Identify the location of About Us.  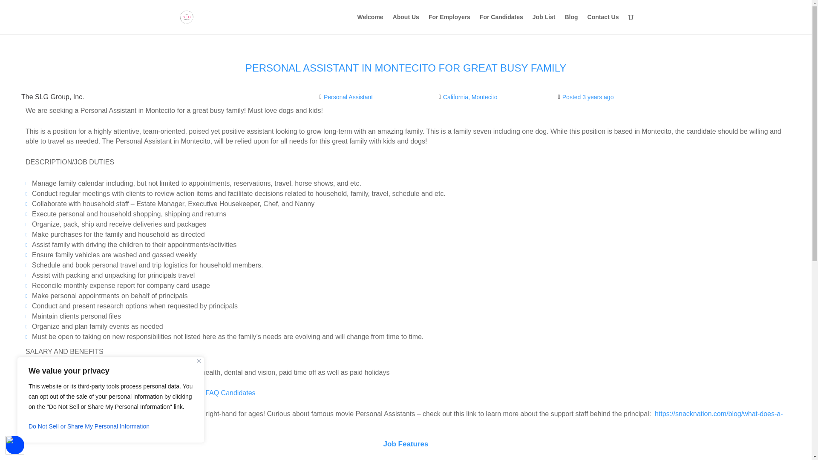
(406, 24).